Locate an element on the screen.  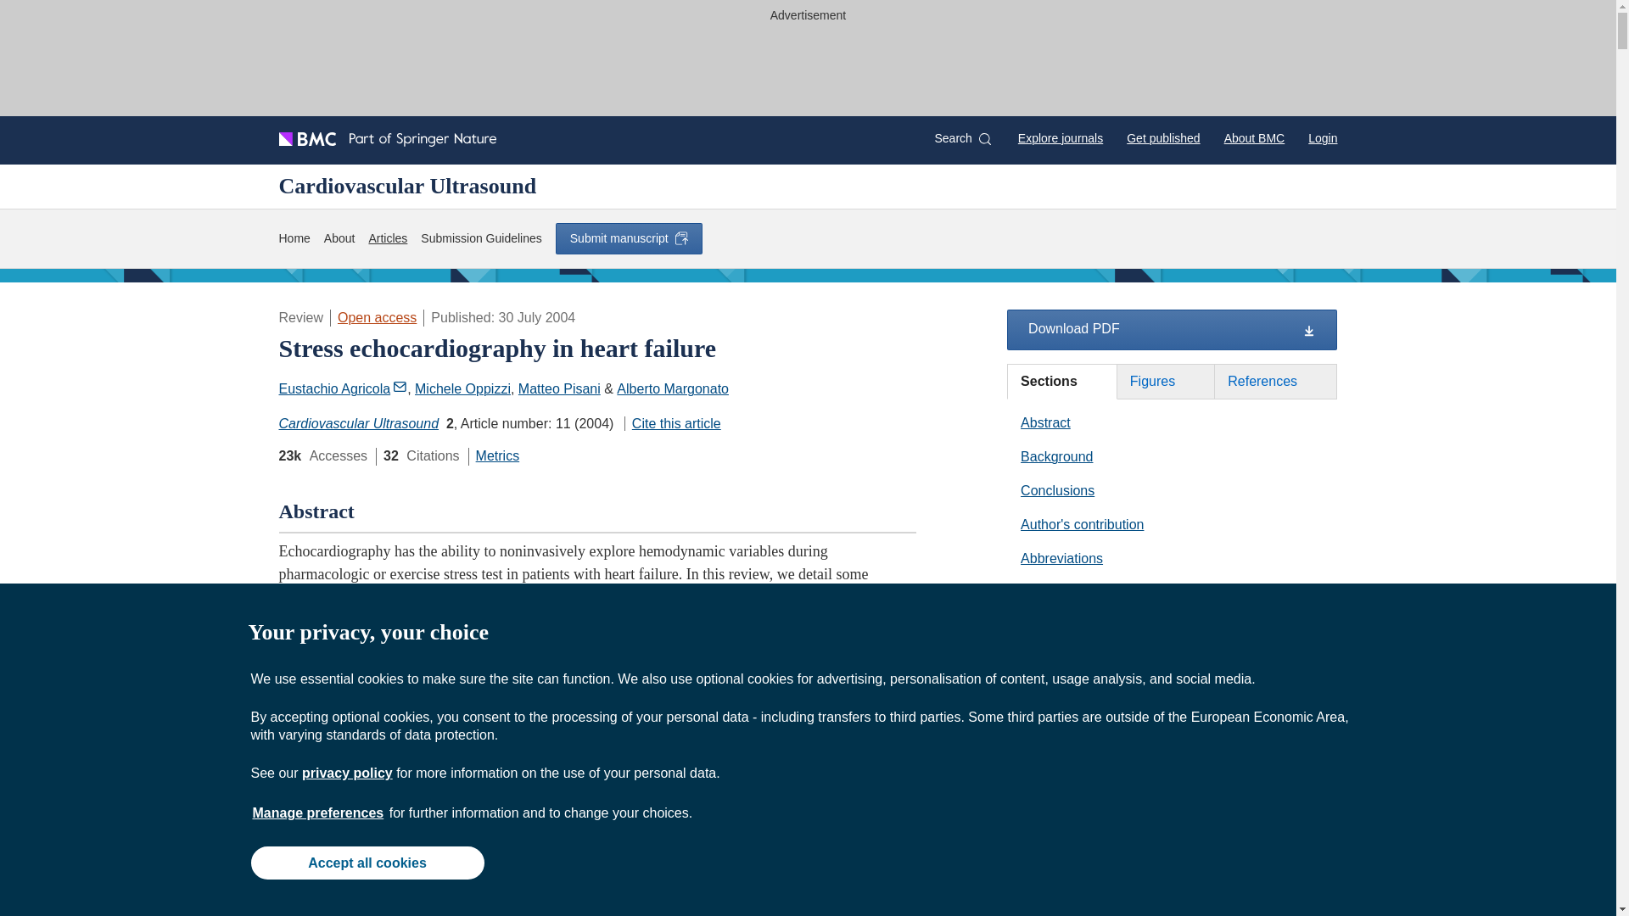
Login is located at coordinates (1322, 137).